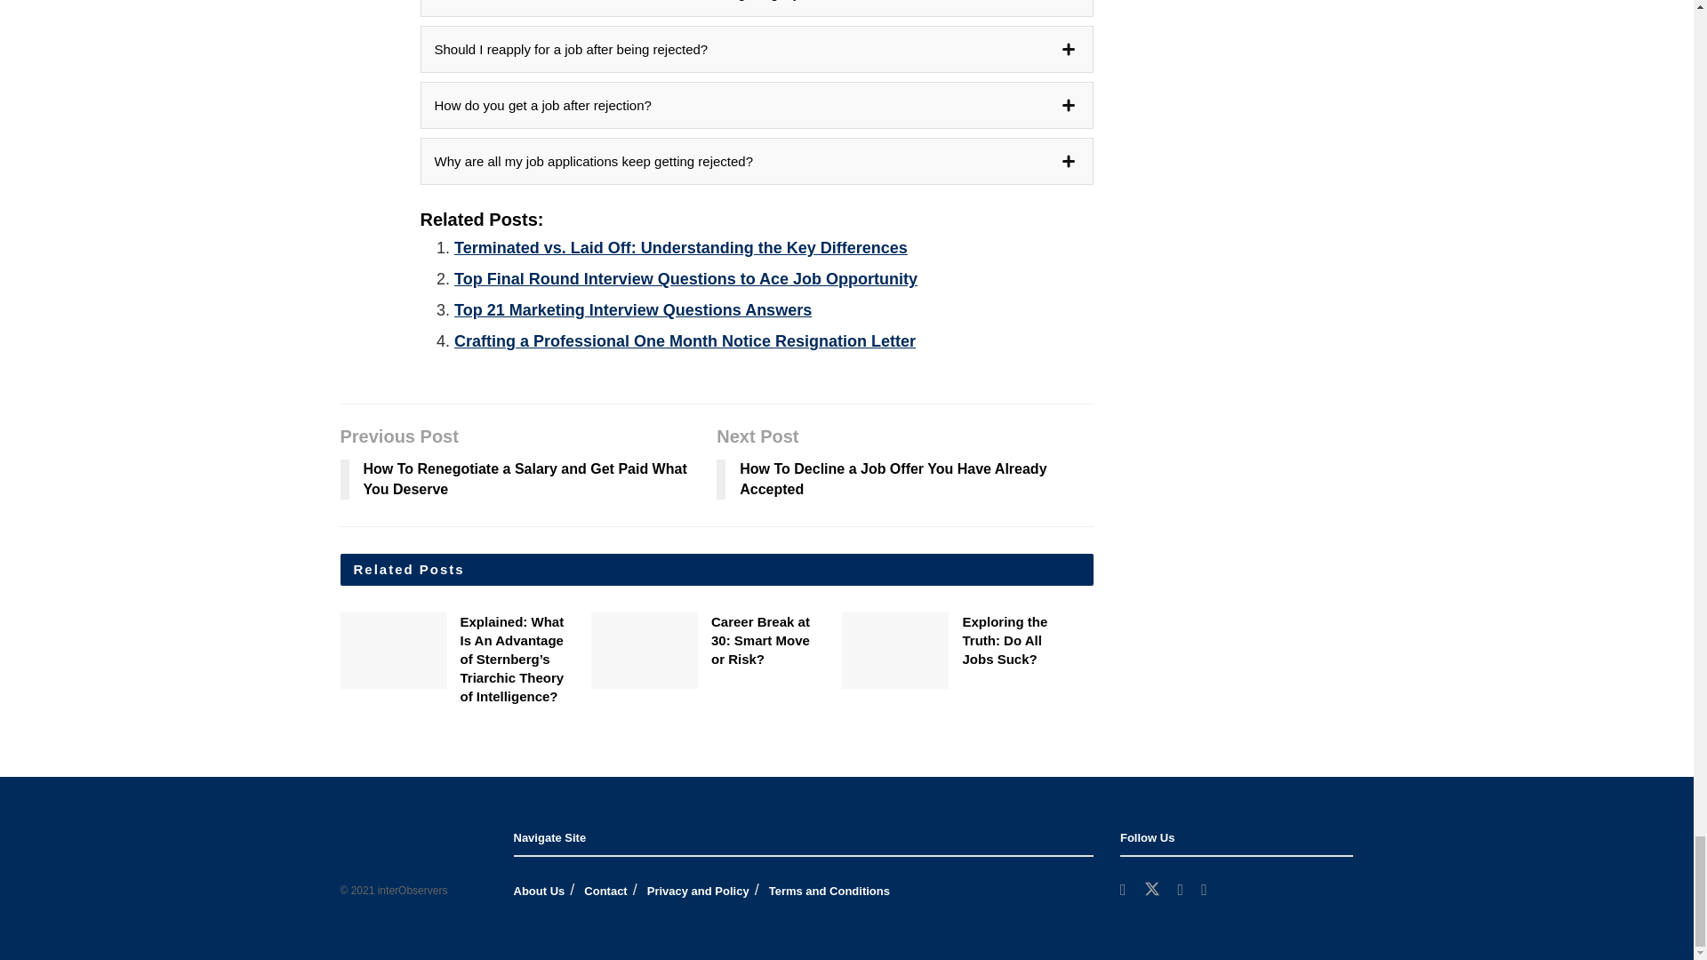  Describe the element at coordinates (1106, 628) in the screenshot. I see `Previous` at that location.